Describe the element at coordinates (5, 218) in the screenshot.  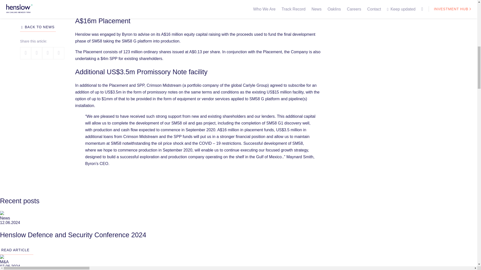
I see `News` at that location.